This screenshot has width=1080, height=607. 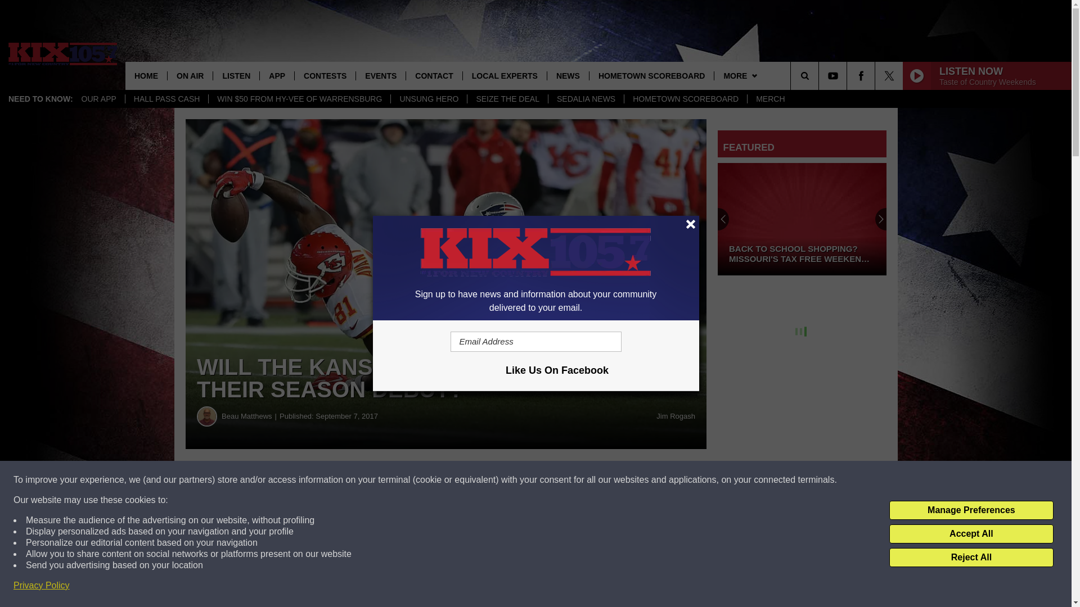 What do you see at coordinates (166, 99) in the screenshot?
I see `HALL PASS CASH` at bounding box center [166, 99].